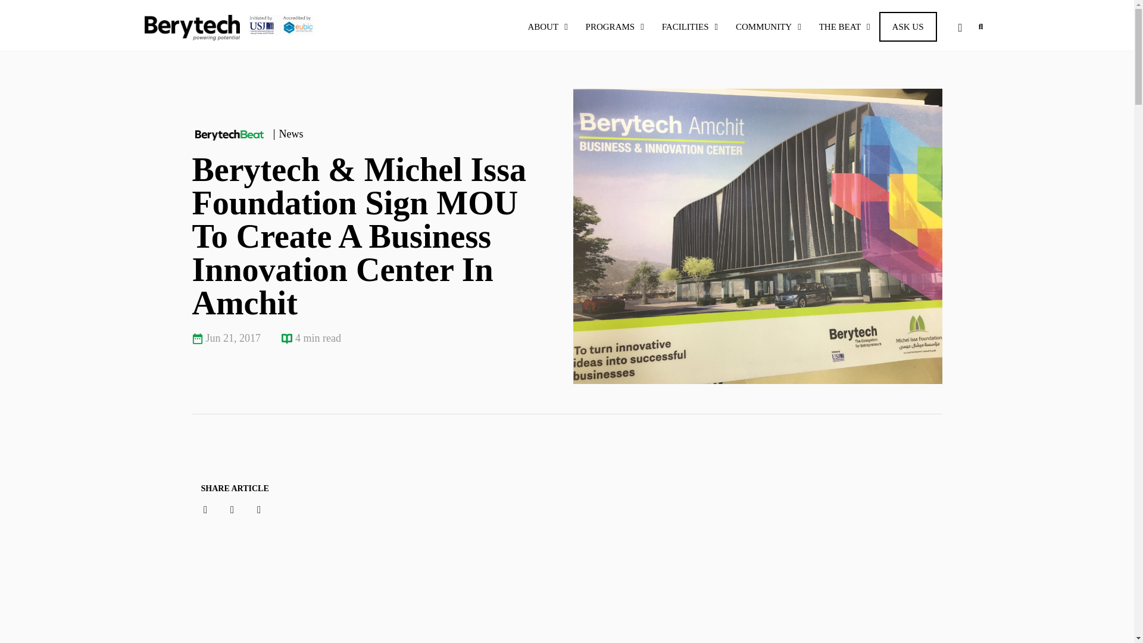 The image size is (1143, 643). Describe the element at coordinates (908, 27) in the screenshot. I see `ASK US` at that location.